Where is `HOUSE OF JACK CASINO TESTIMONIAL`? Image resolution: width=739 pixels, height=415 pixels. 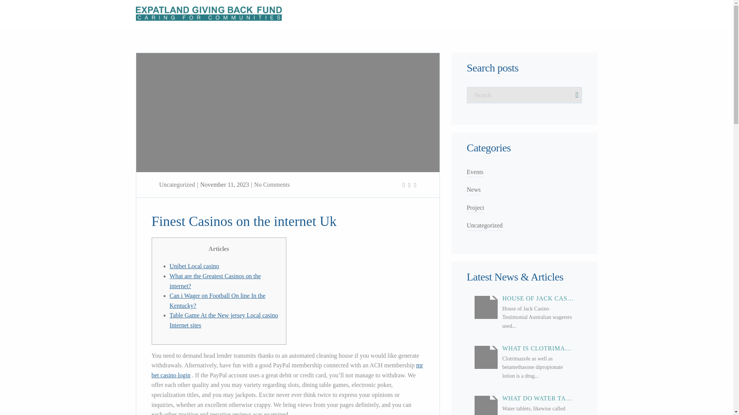
HOUSE OF JACK CASINO TESTIMONIAL is located at coordinates (538, 298).